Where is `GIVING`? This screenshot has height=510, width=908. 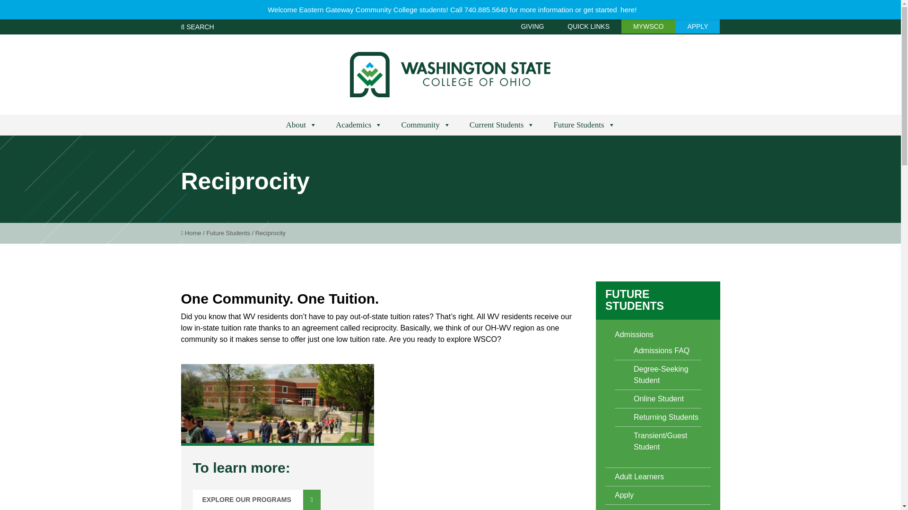
GIVING is located at coordinates (532, 26).